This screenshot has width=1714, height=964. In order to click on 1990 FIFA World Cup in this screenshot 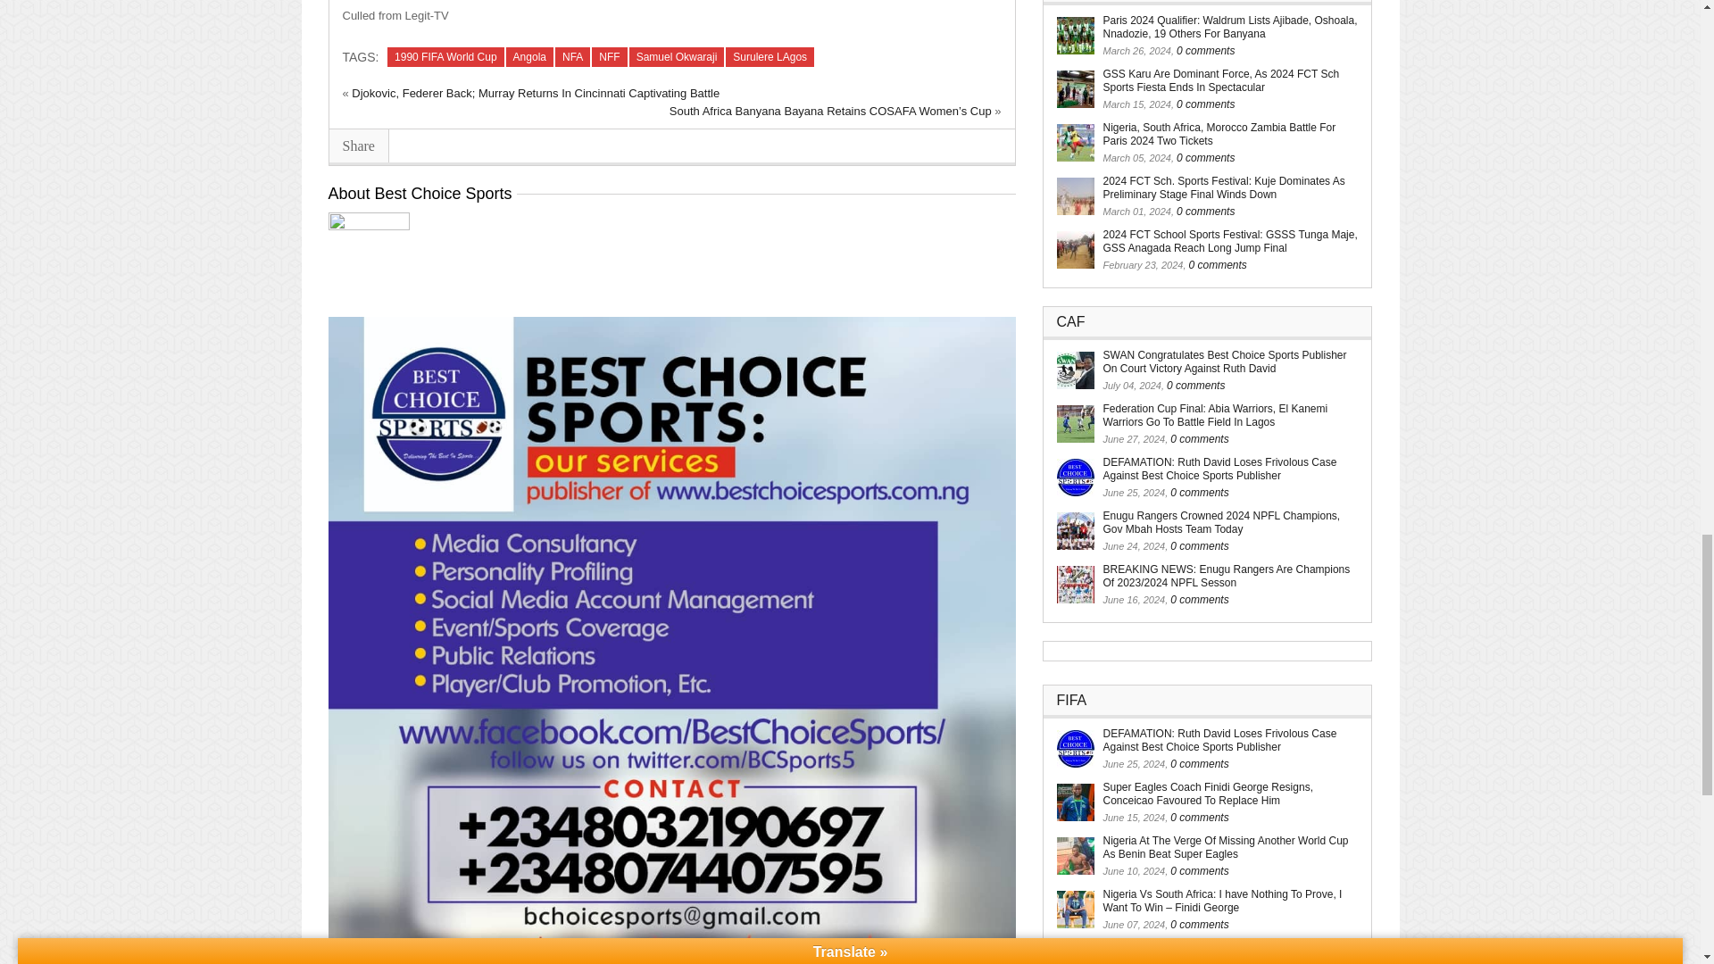, I will do `click(445, 56)`.